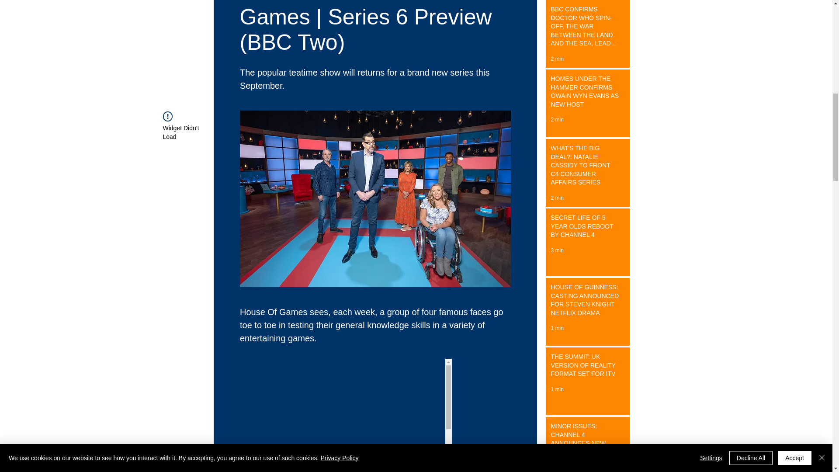  Describe the element at coordinates (557, 389) in the screenshot. I see `1 min` at that location.